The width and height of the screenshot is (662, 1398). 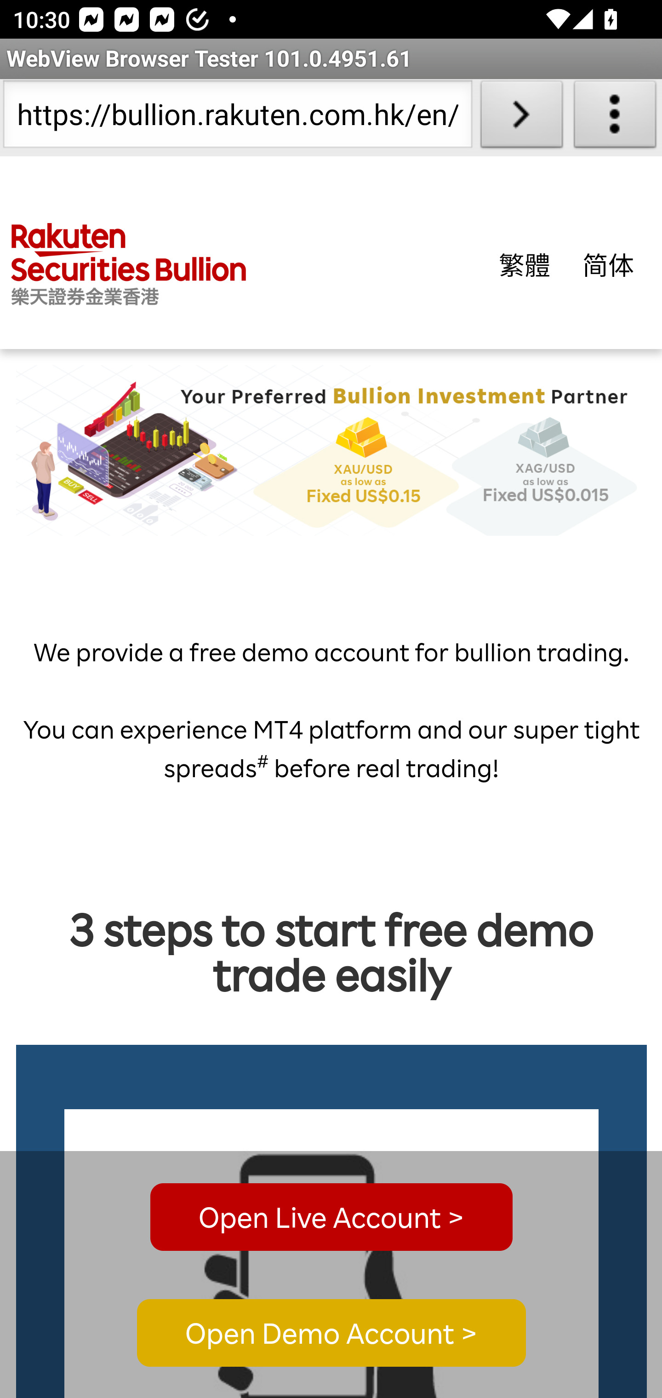 What do you see at coordinates (331, 1334) in the screenshot?
I see `Open Demo Account >` at bounding box center [331, 1334].